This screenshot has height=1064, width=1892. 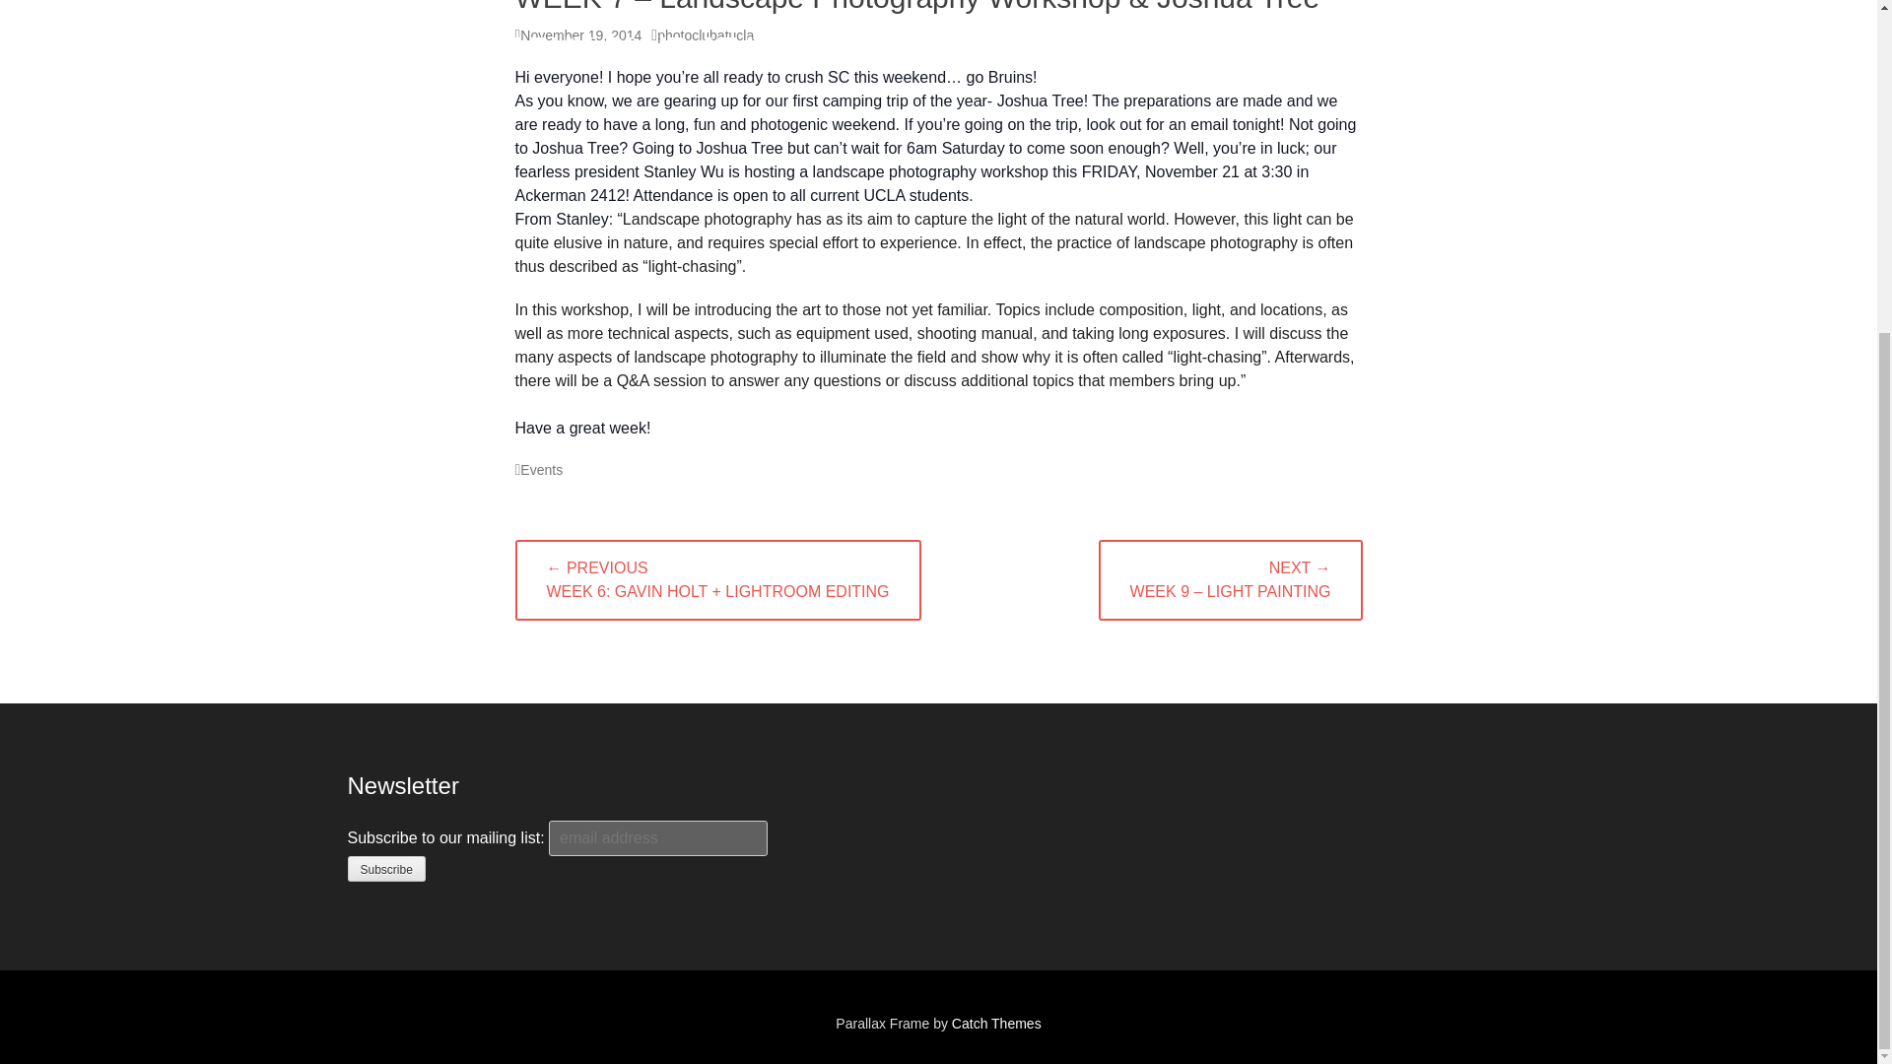 I want to click on photoclubatucla, so click(x=702, y=35).